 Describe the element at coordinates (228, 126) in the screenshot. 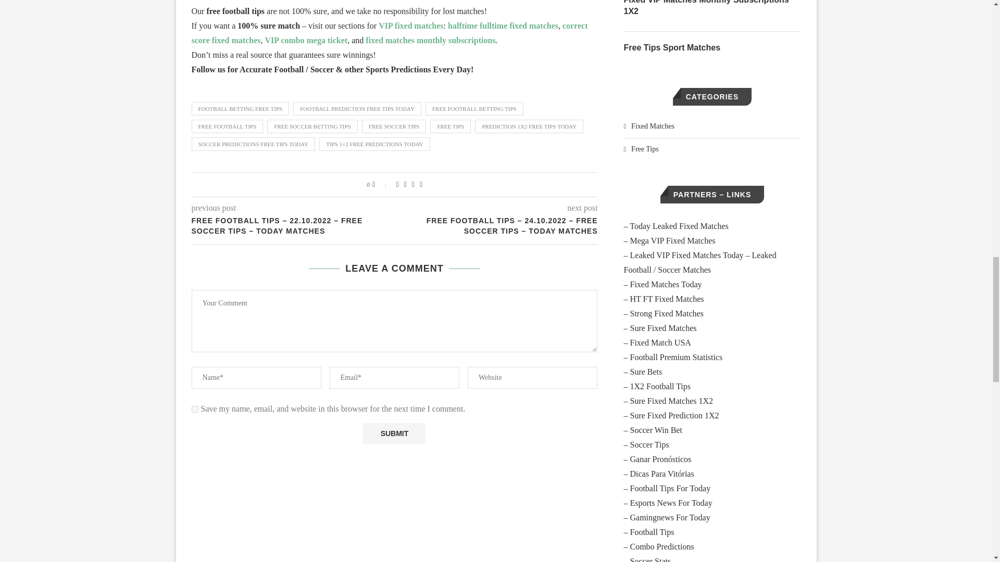

I see `FREE FOOTBALL TIPS` at that location.